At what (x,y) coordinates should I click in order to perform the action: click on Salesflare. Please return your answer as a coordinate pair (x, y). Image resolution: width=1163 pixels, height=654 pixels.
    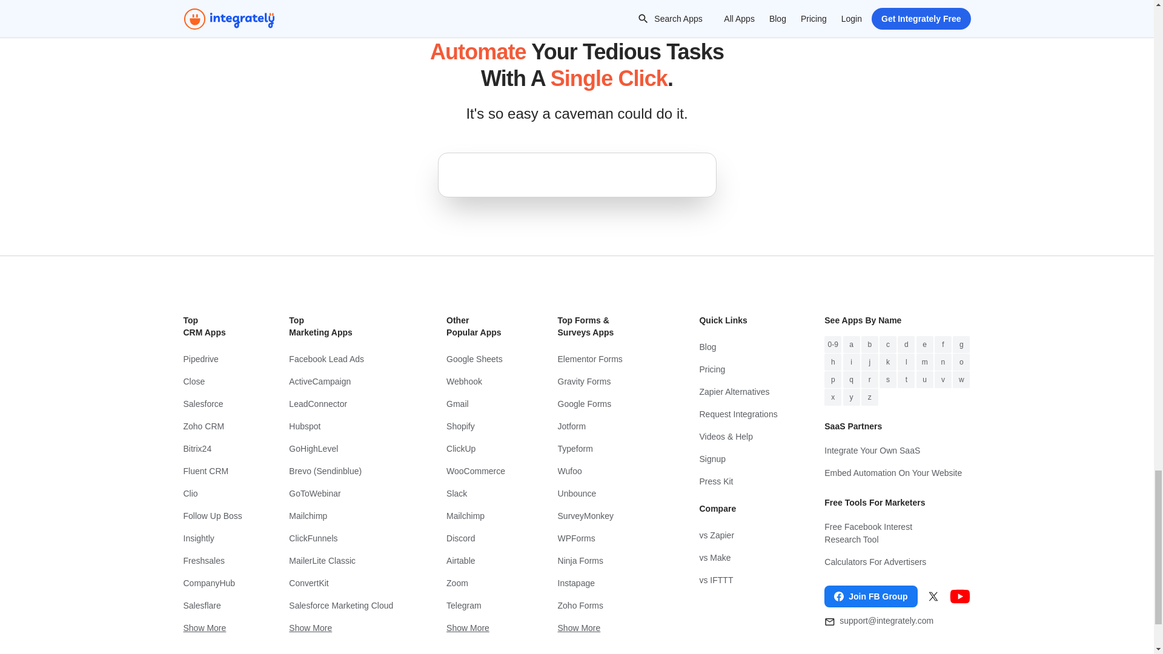
    Looking at the image, I should click on (212, 606).